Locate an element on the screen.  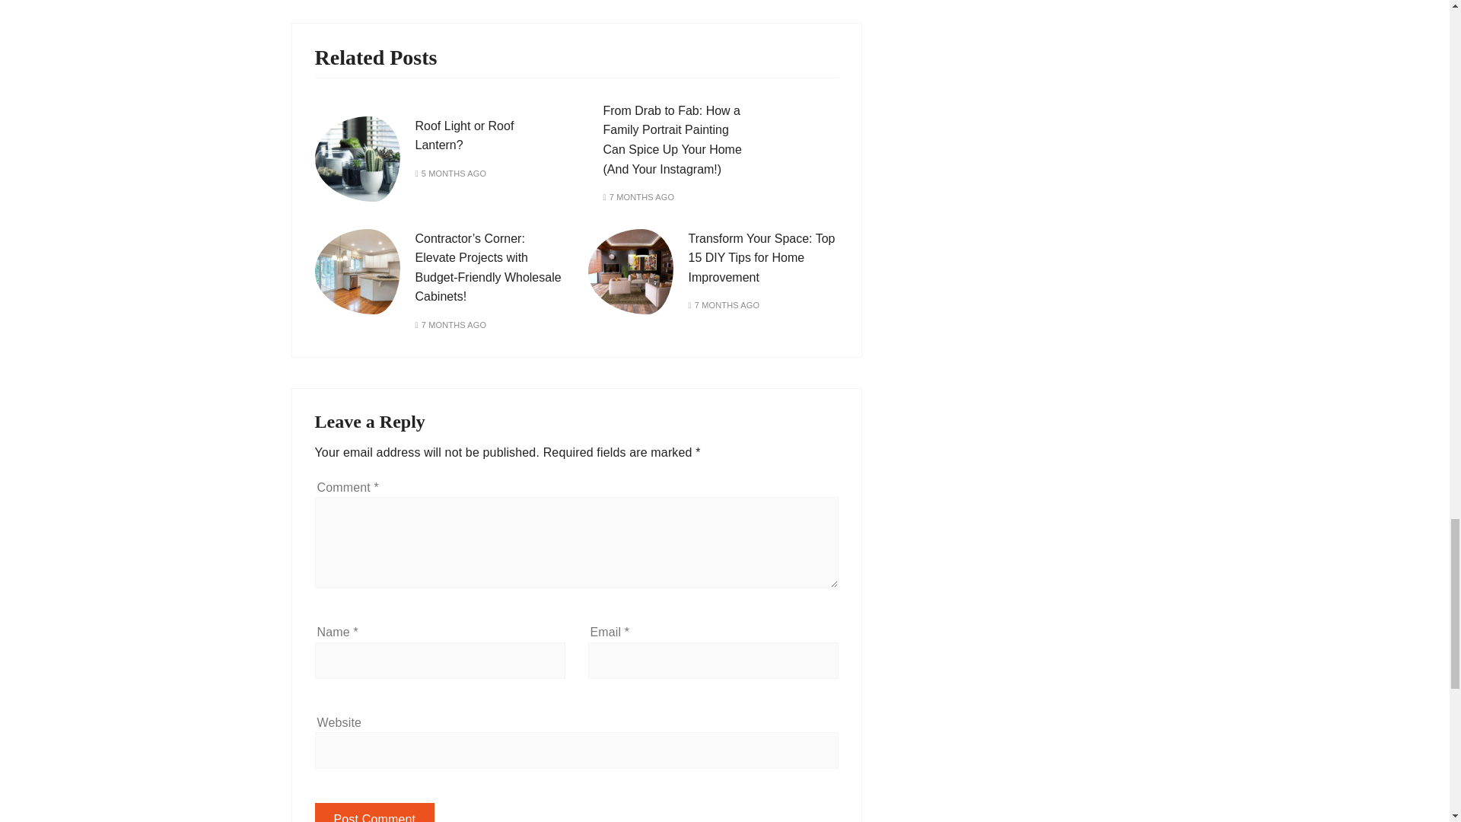
Roof Light or Roof Lantern? is located at coordinates (464, 135).